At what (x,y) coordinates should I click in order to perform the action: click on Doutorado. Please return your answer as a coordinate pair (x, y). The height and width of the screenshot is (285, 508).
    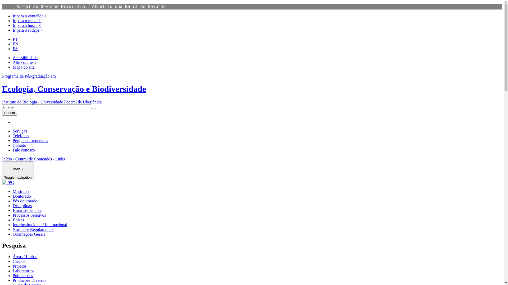
    Looking at the image, I should click on (22, 196).